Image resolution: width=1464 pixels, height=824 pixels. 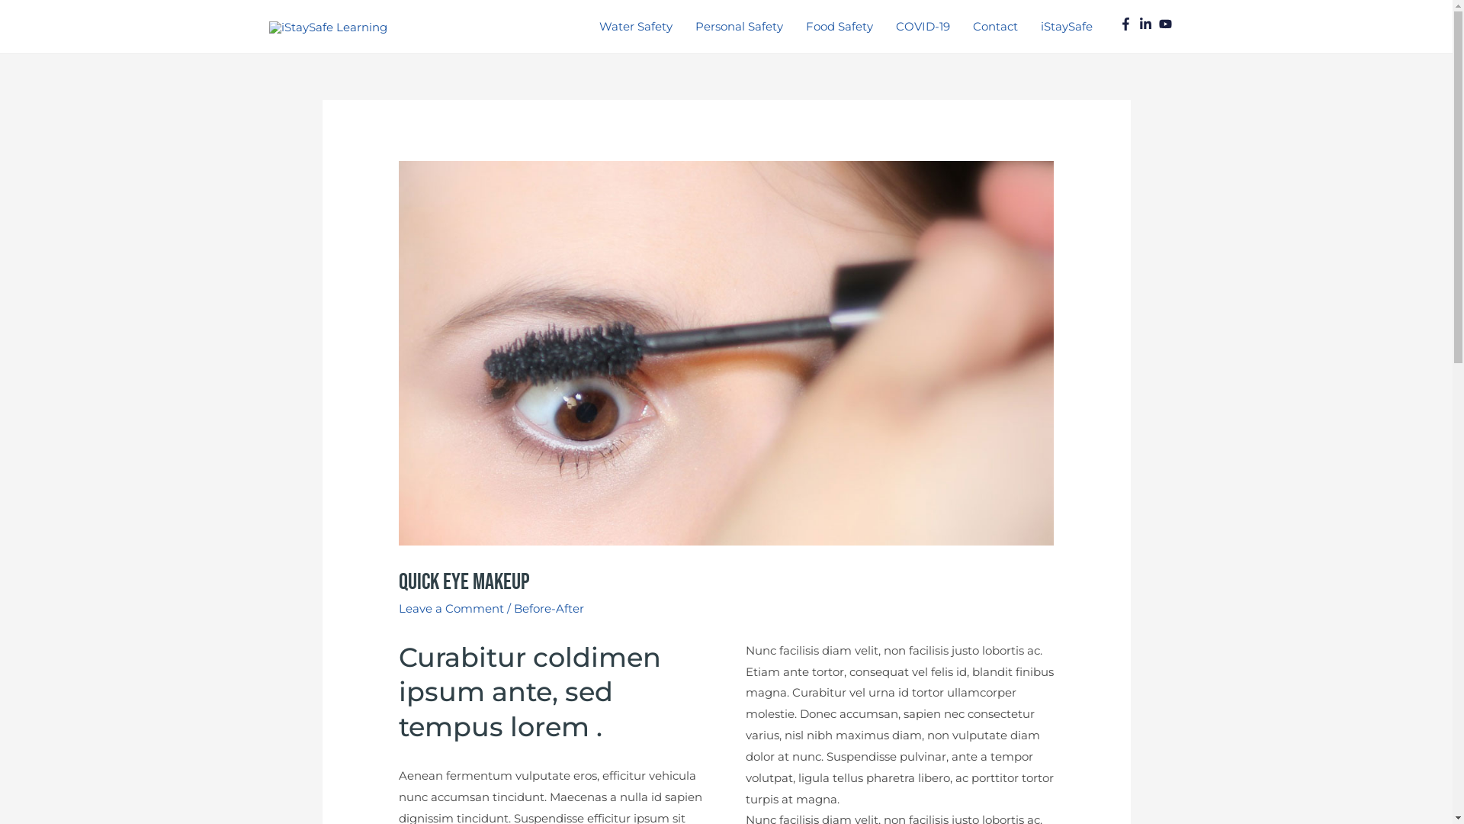 What do you see at coordinates (1067, 27) in the screenshot?
I see `iStaySafe` at bounding box center [1067, 27].